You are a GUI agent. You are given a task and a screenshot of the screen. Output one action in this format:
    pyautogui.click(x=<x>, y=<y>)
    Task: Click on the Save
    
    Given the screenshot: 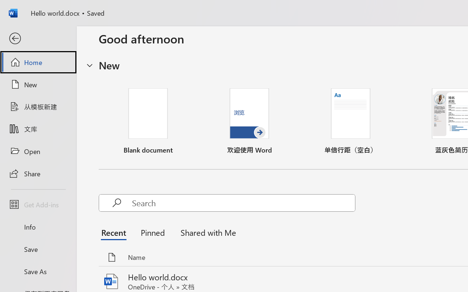 What is the action you would take?
    pyautogui.click(x=38, y=249)
    